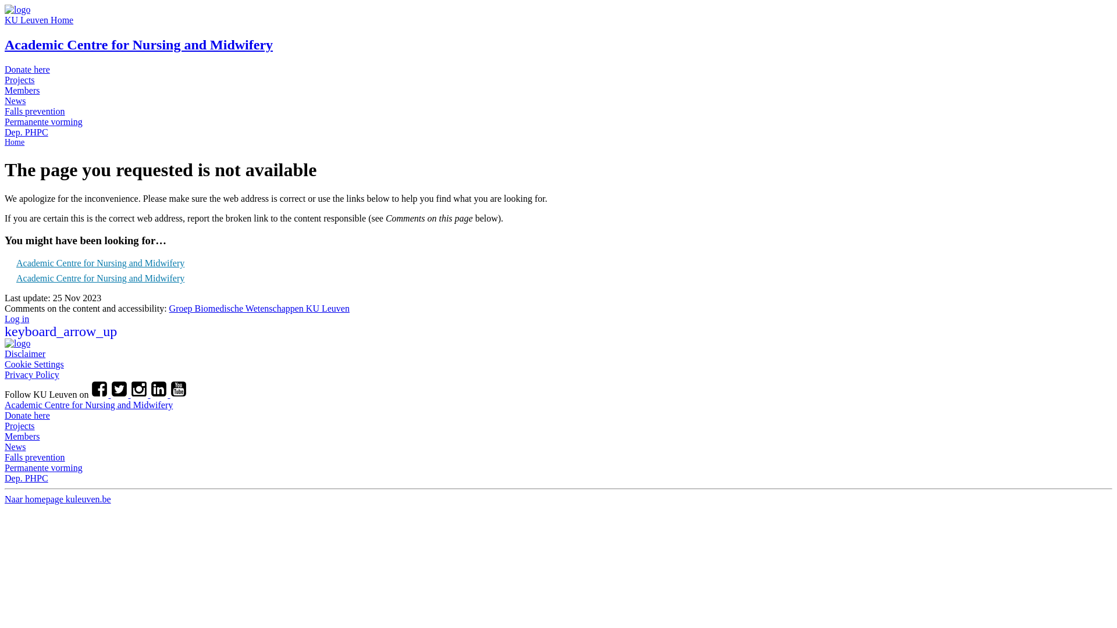 The width and height of the screenshot is (1117, 628). What do you see at coordinates (22, 91) in the screenshot?
I see `Members` at bounding box center [22, 91].